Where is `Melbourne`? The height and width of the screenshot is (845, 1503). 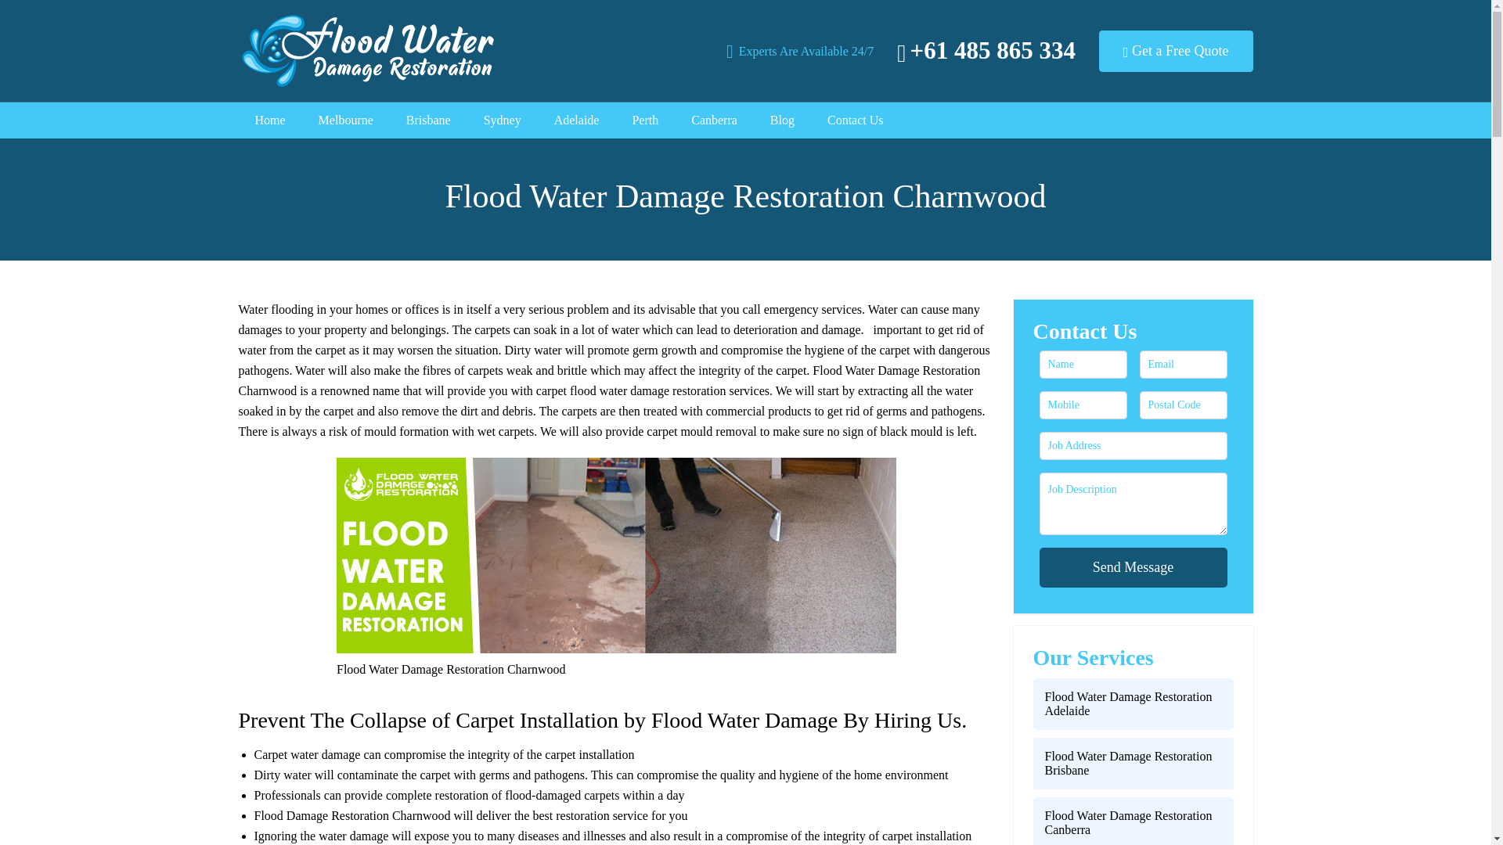
Melbourne is located at coordinates (346, 120).